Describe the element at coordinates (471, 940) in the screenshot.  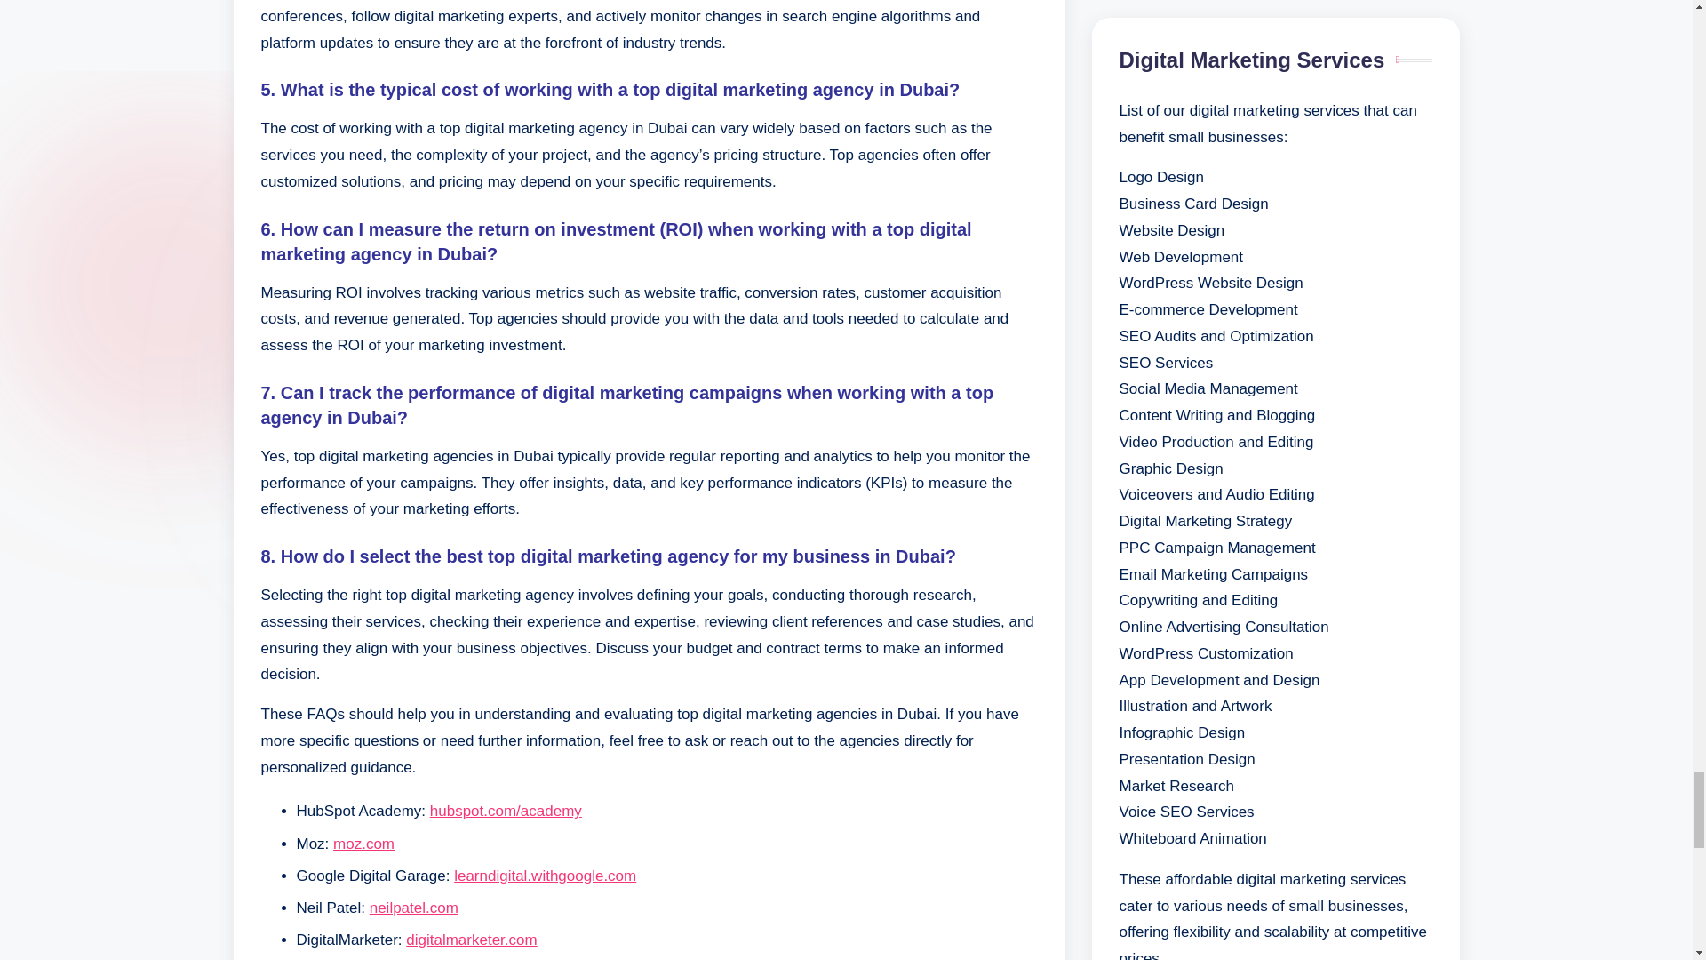
I see `digitalmarketer.com` at that location.